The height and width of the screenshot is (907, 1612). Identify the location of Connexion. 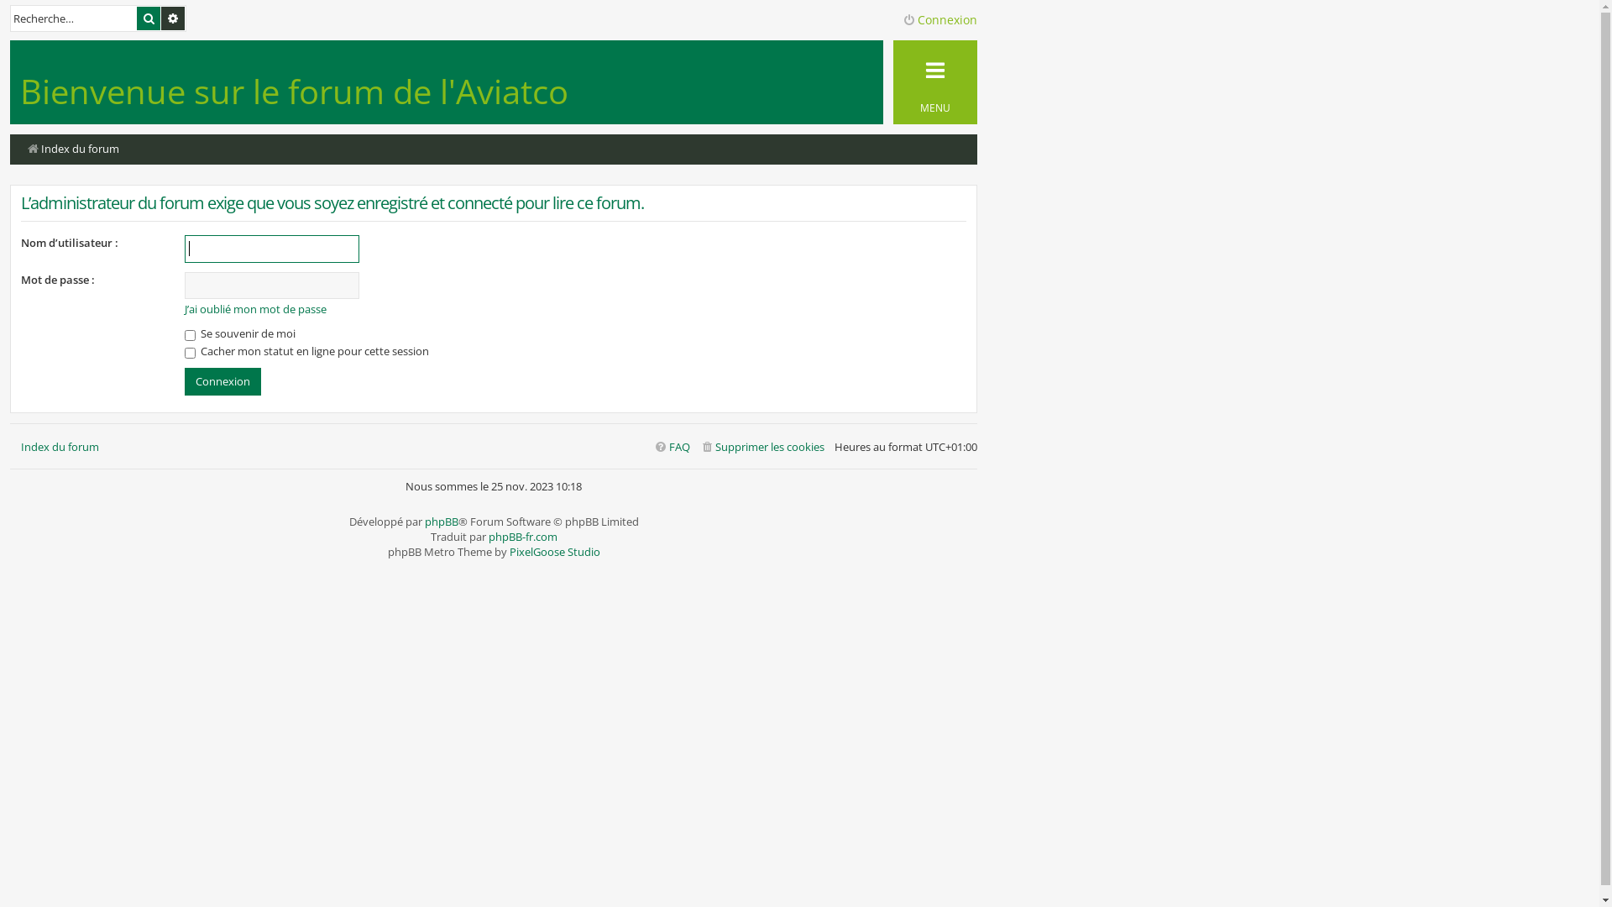
(932, 20).